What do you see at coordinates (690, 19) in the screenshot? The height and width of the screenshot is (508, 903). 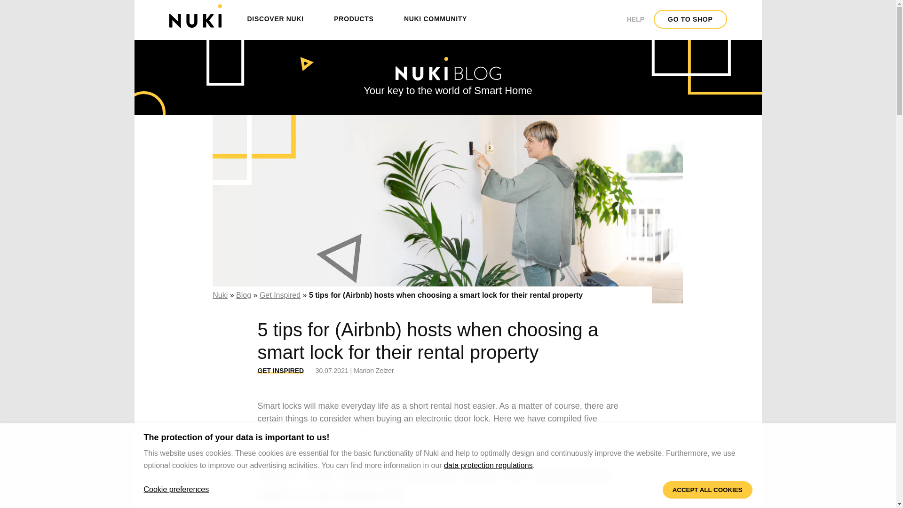 I see `GO TO SHOP` at bounding box center [690, 19].